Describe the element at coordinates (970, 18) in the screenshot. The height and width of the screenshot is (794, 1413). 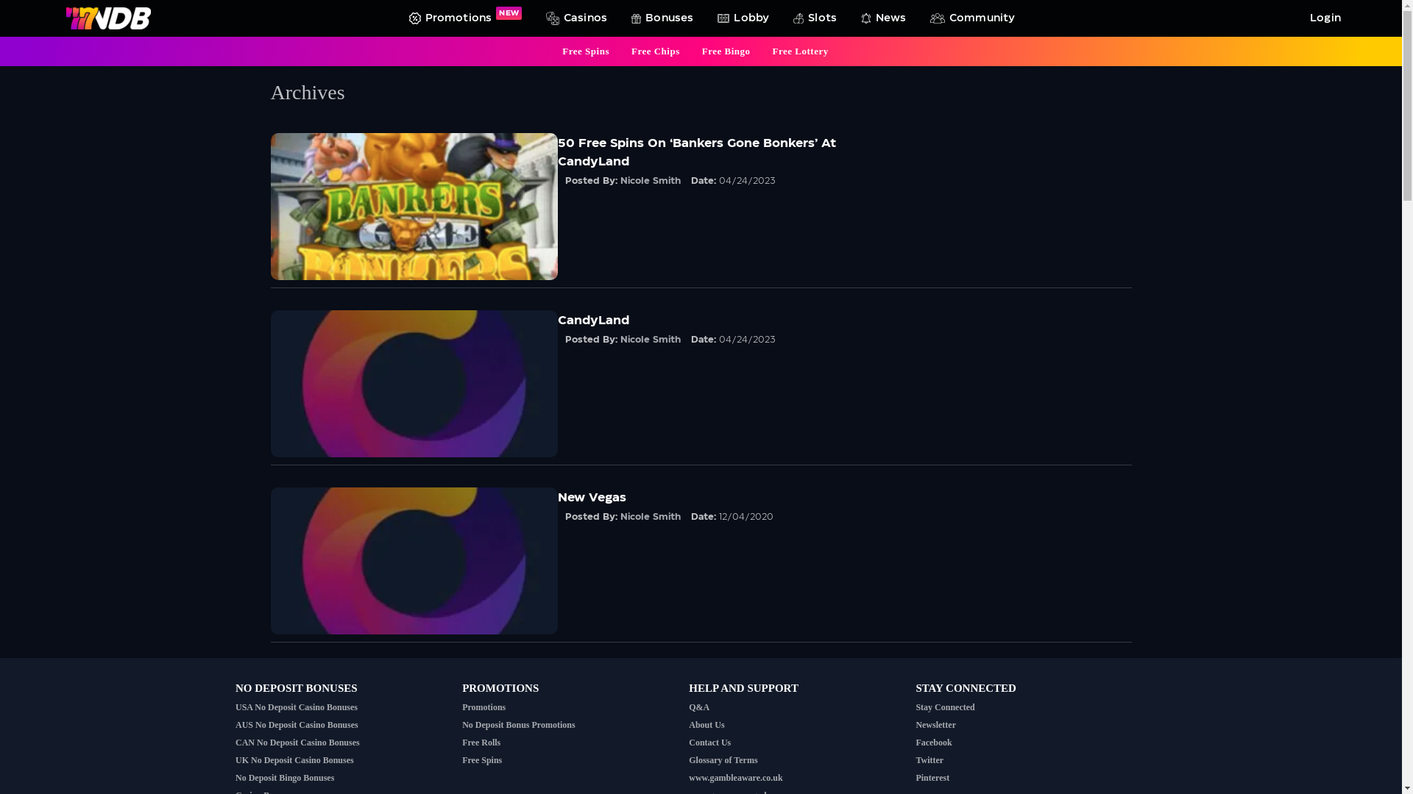
I see `Community` at that location.